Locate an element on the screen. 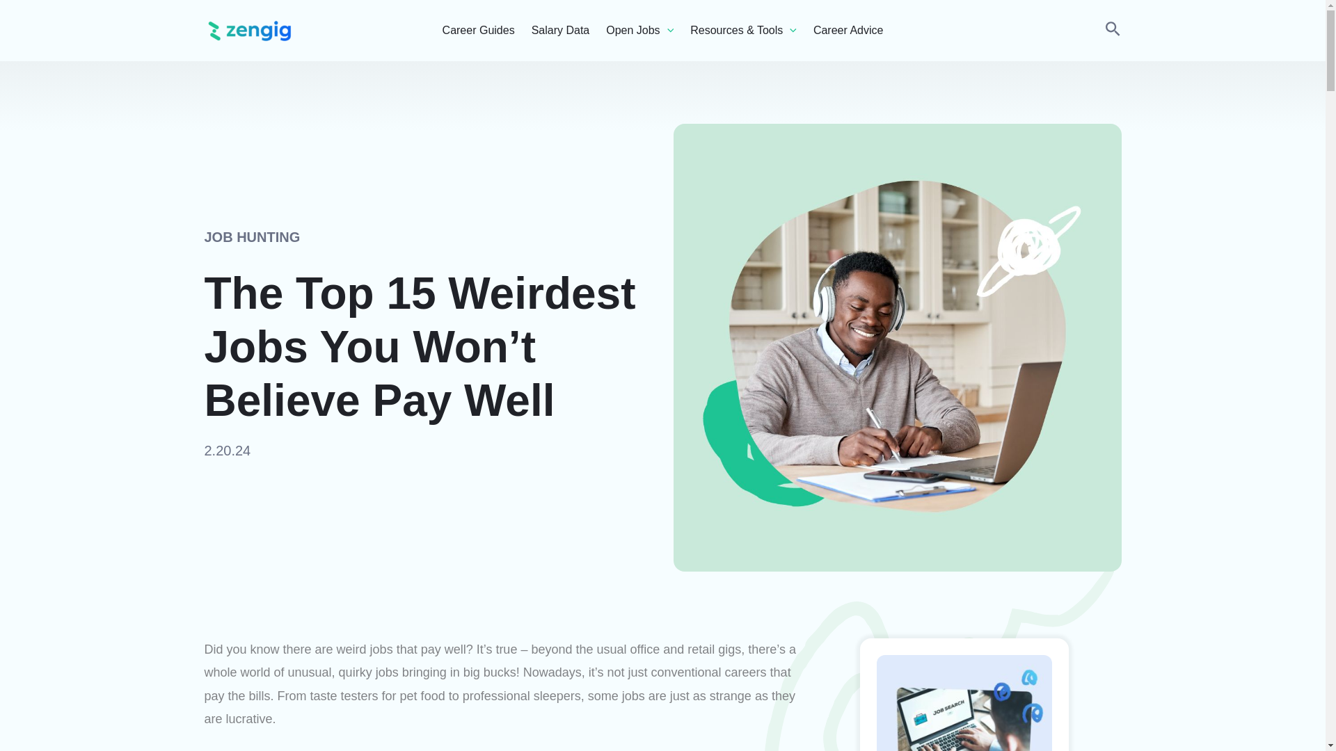 This screenshot has width=1336, height=751. Salary Data is located at coordinates (561, 31).